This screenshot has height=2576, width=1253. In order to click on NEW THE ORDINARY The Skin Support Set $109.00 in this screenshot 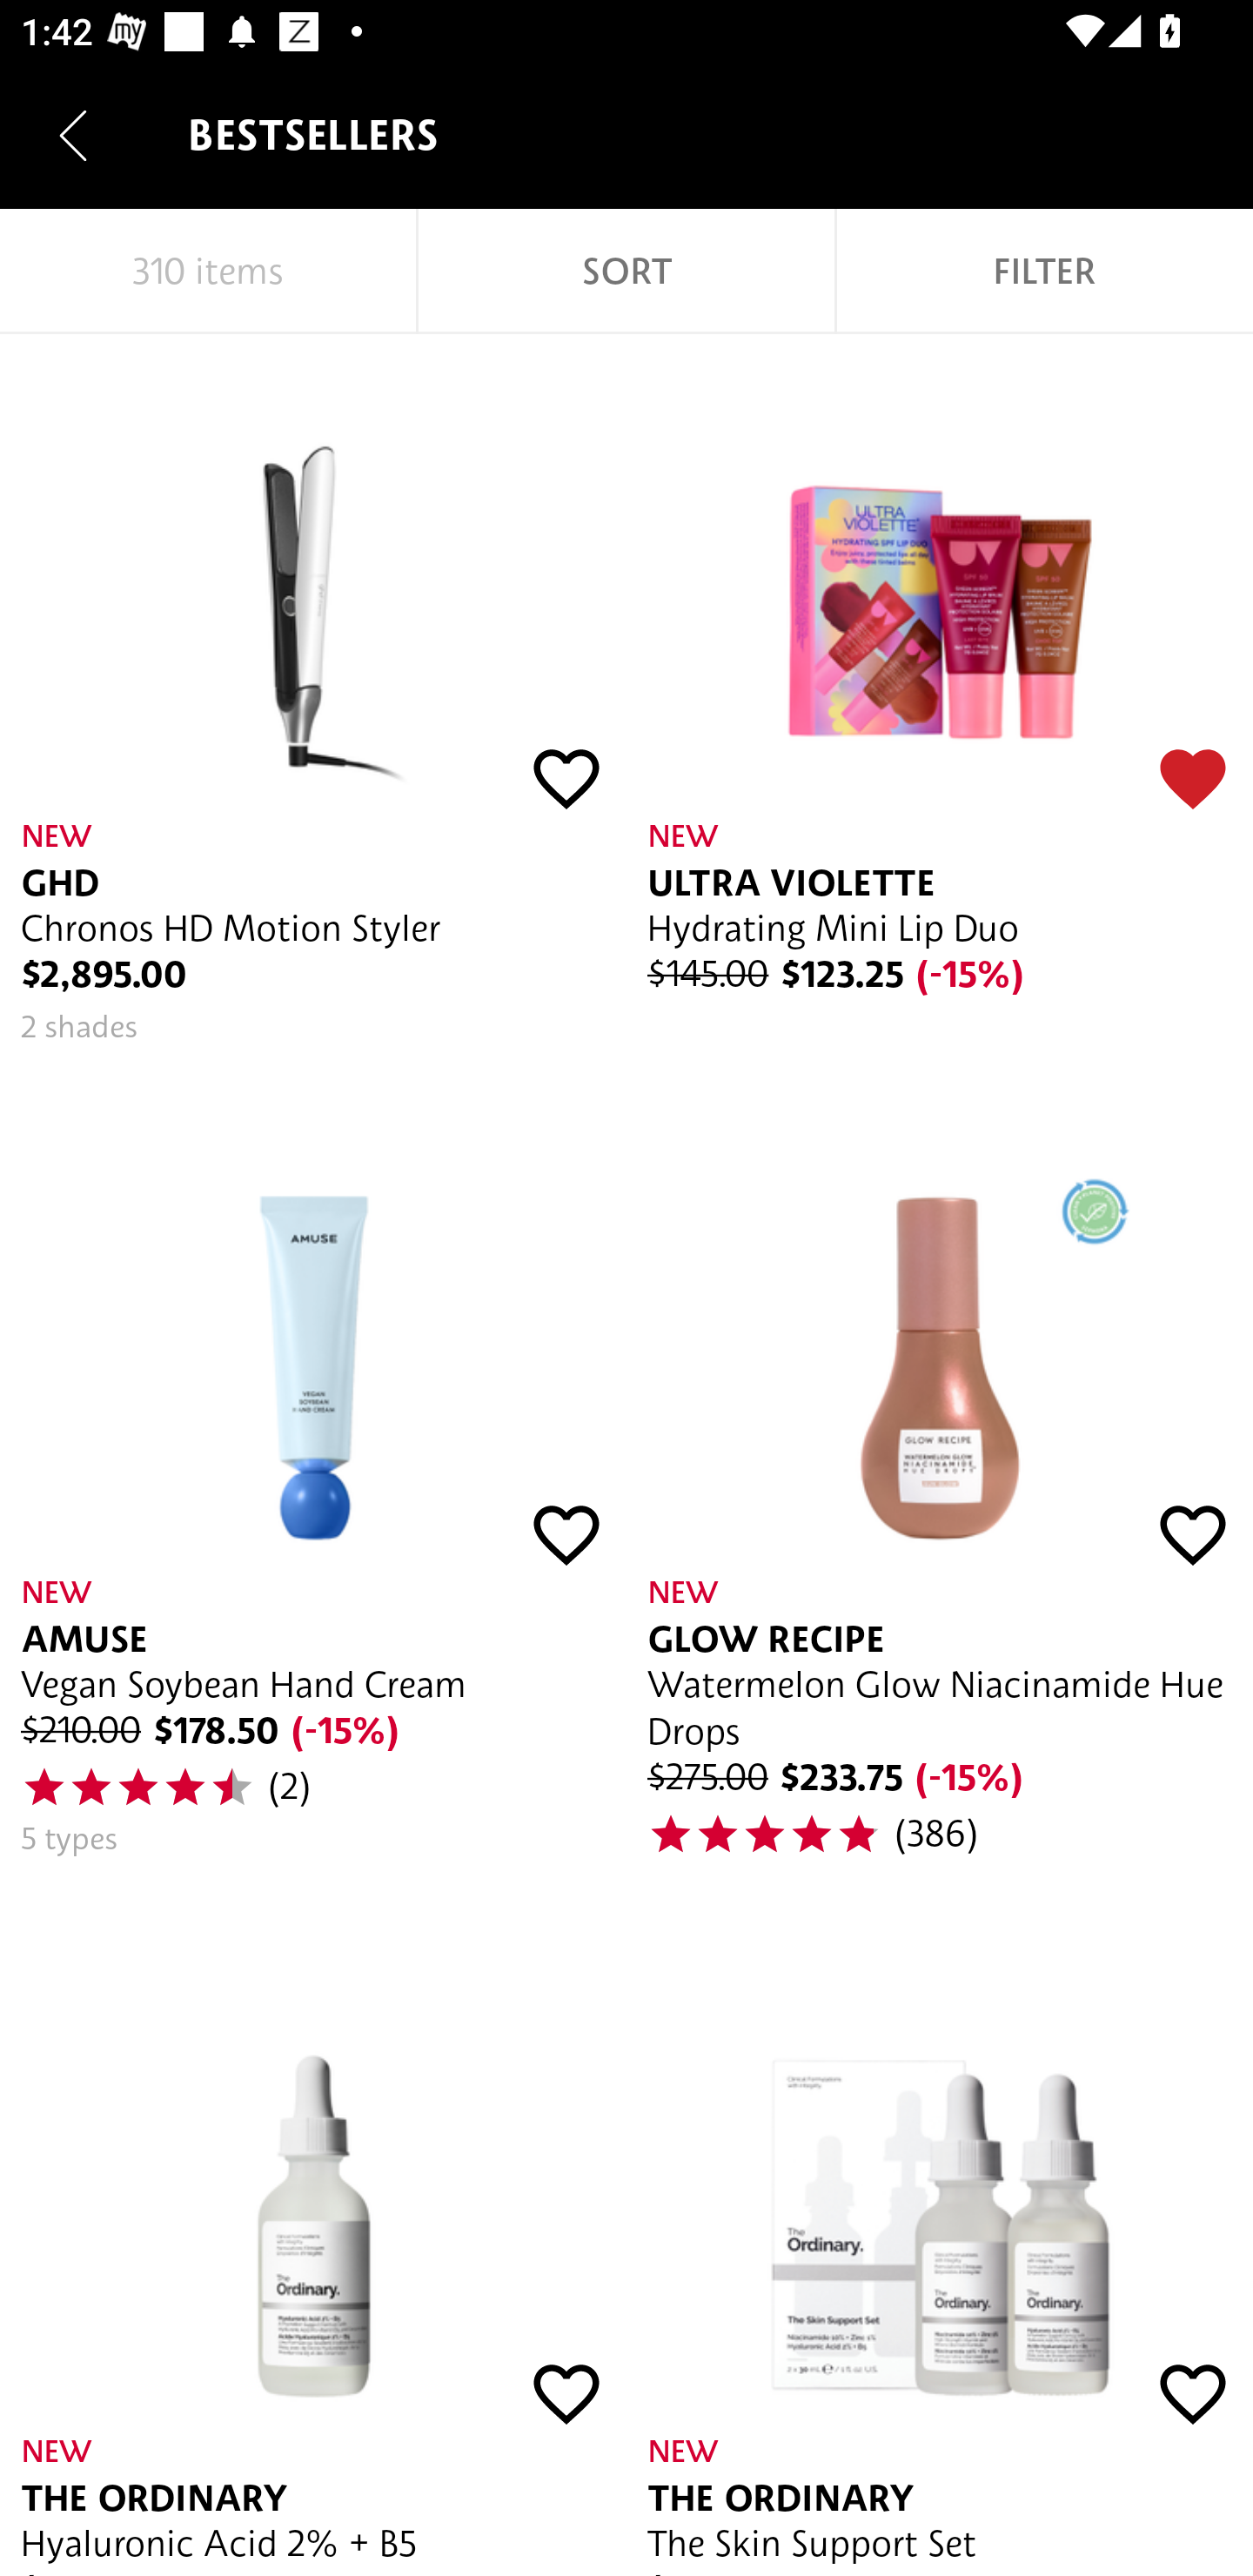, I will do `click(940, 2251)`.